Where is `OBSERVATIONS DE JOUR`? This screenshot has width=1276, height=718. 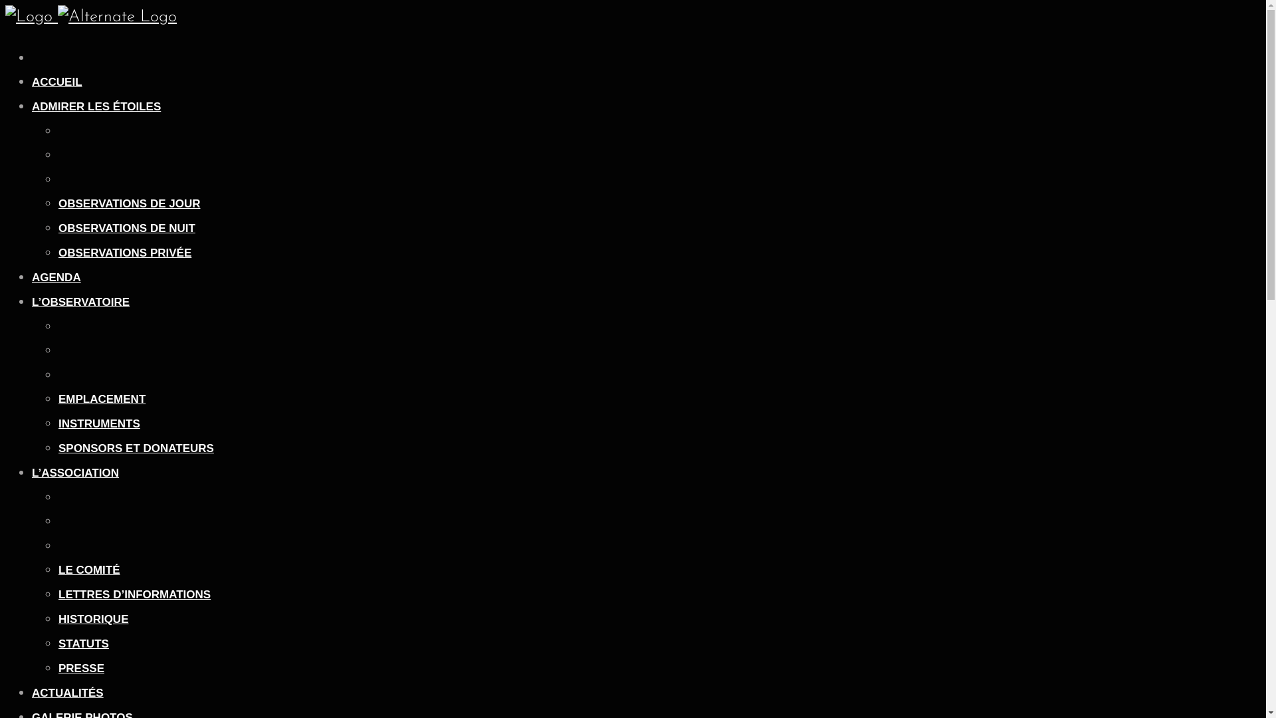 OBSERVATIONS DE JOUR is located at coordinates (129, 203).